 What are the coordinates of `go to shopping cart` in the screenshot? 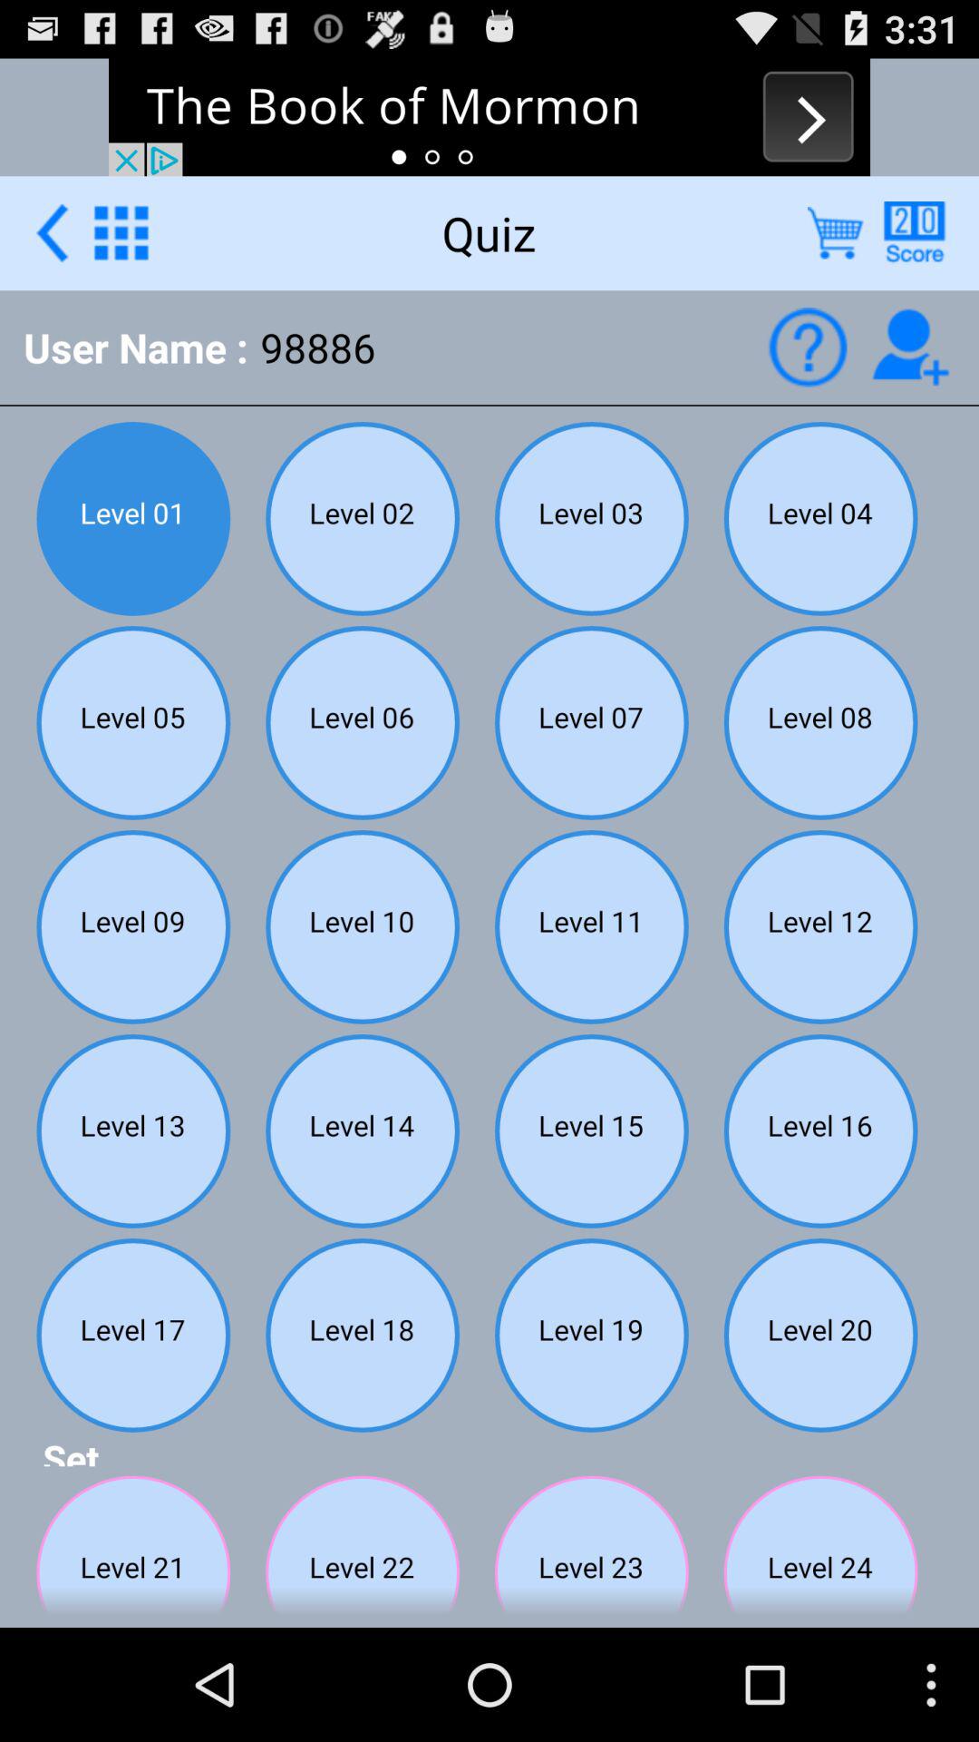 It's located at (836, 232).